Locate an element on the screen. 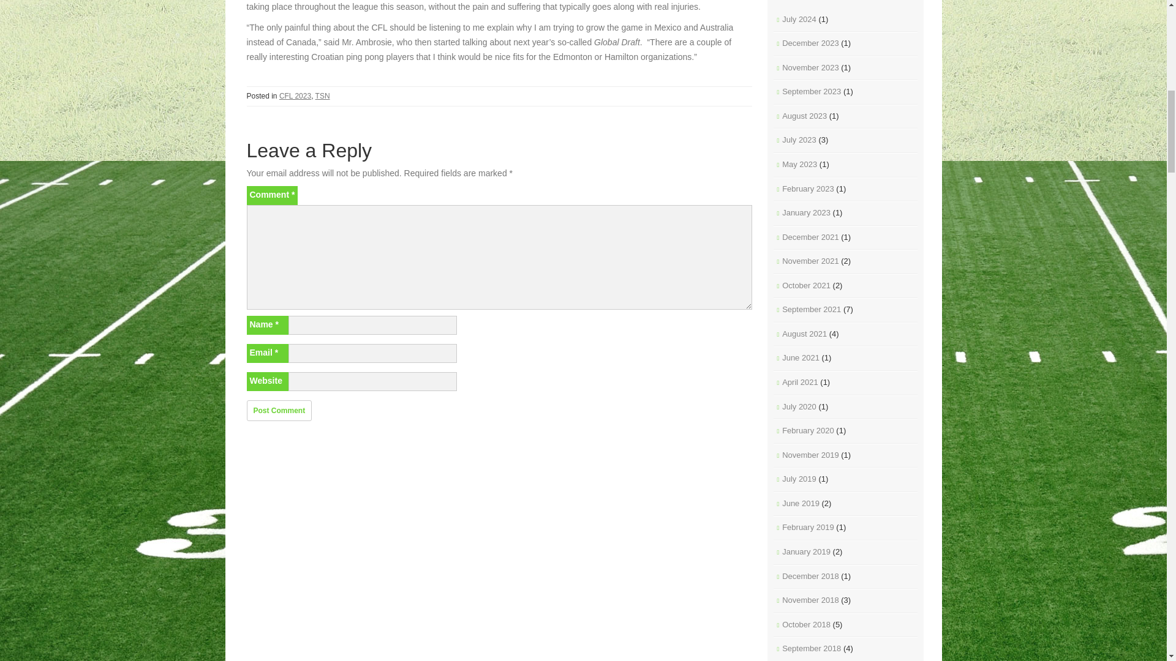  December 2021 is located at coordinates (810, 237).